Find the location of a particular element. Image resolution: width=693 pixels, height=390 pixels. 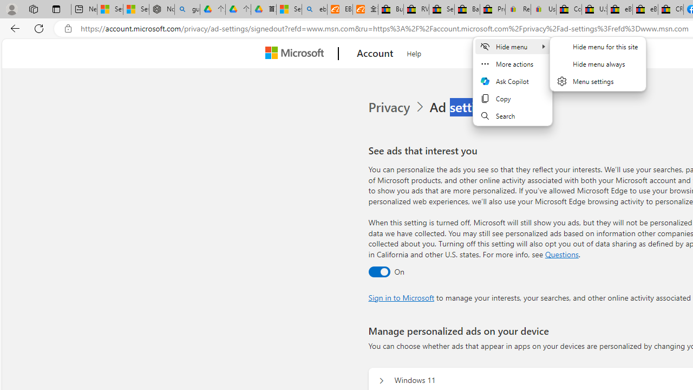

Hide menu is located at coordinates (598, 70).